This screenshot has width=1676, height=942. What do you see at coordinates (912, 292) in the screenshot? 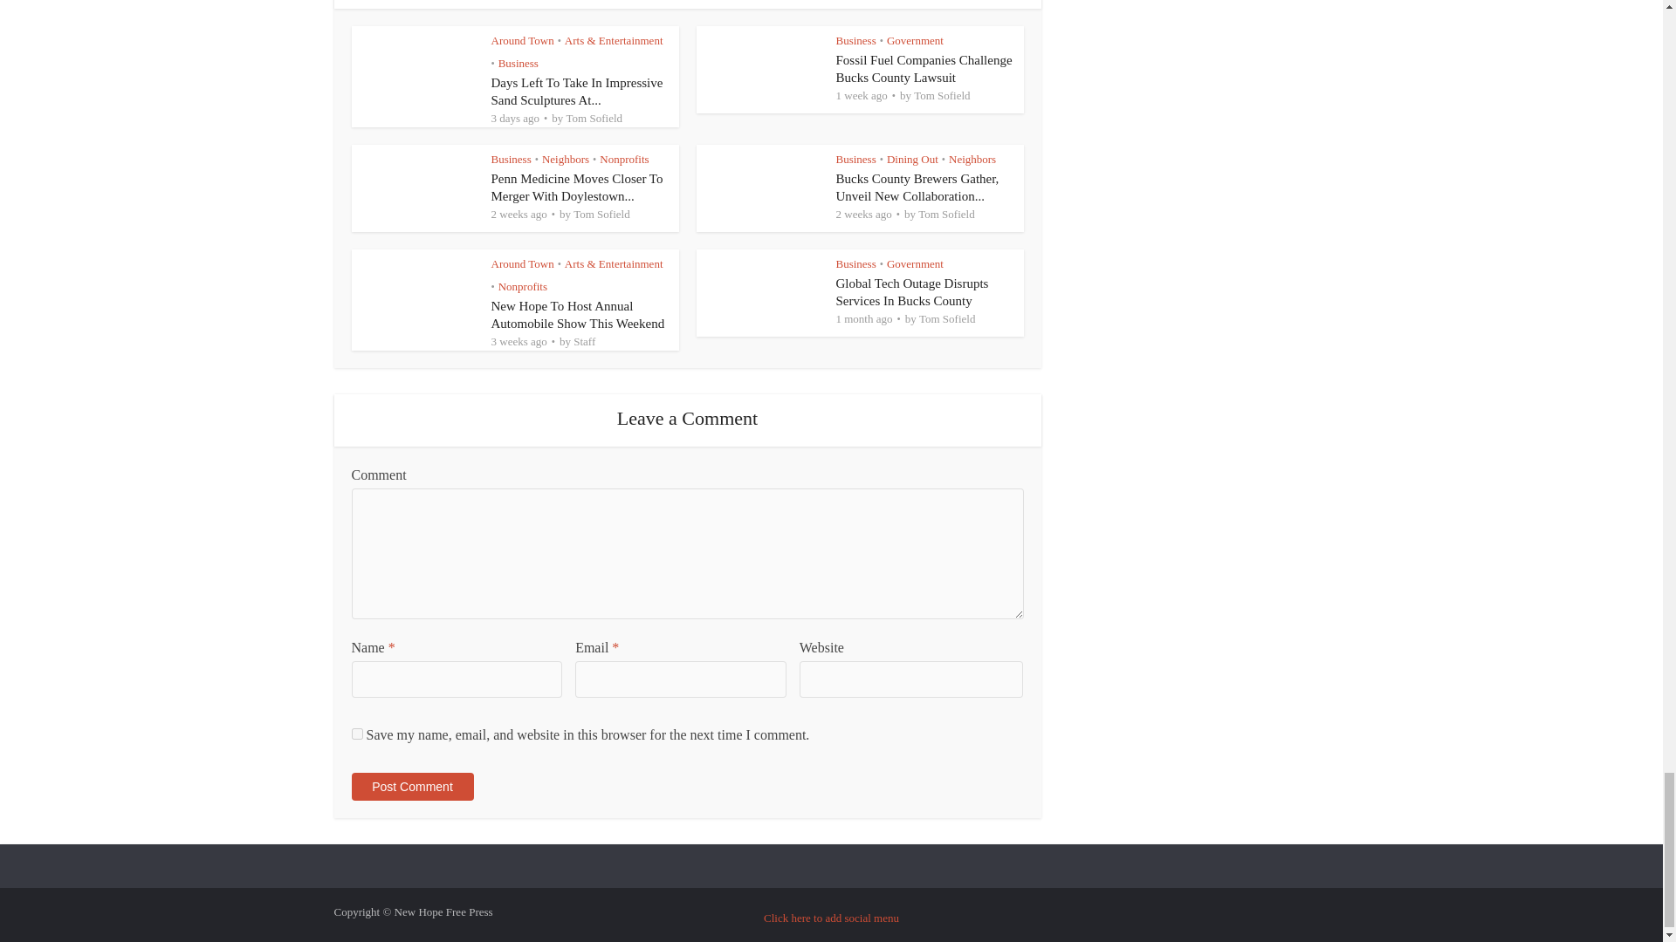
I see `Global Tech Outage Disrupts Services In Bucks County` at bounding box center [912, 292].